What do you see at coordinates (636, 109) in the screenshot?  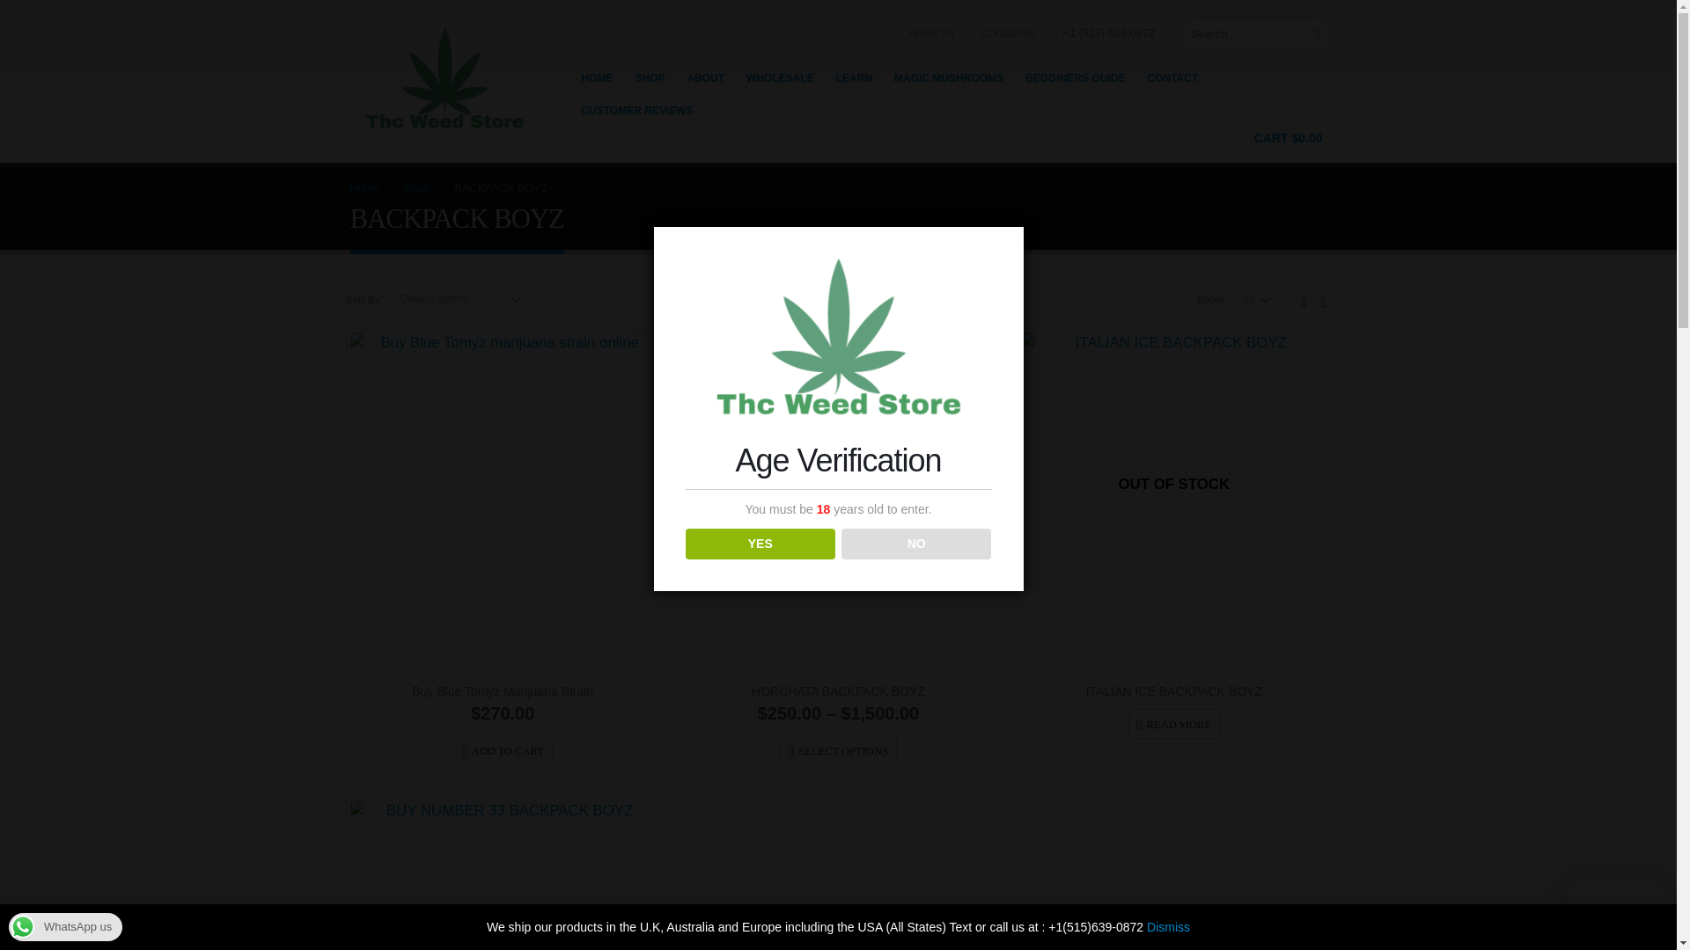 I see `CUSTOMER REVIEWS` at bounding box center [636, 109].